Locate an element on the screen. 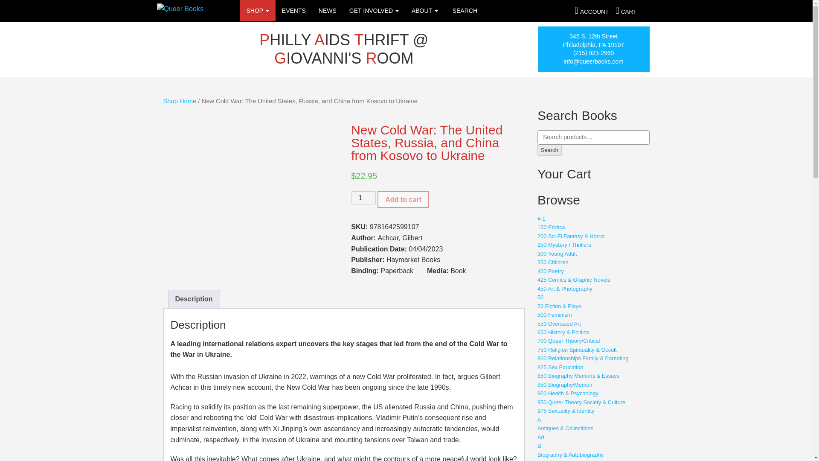 This screenshot has height=461, width=819. Shop Home is located at coordinates (180, 101).